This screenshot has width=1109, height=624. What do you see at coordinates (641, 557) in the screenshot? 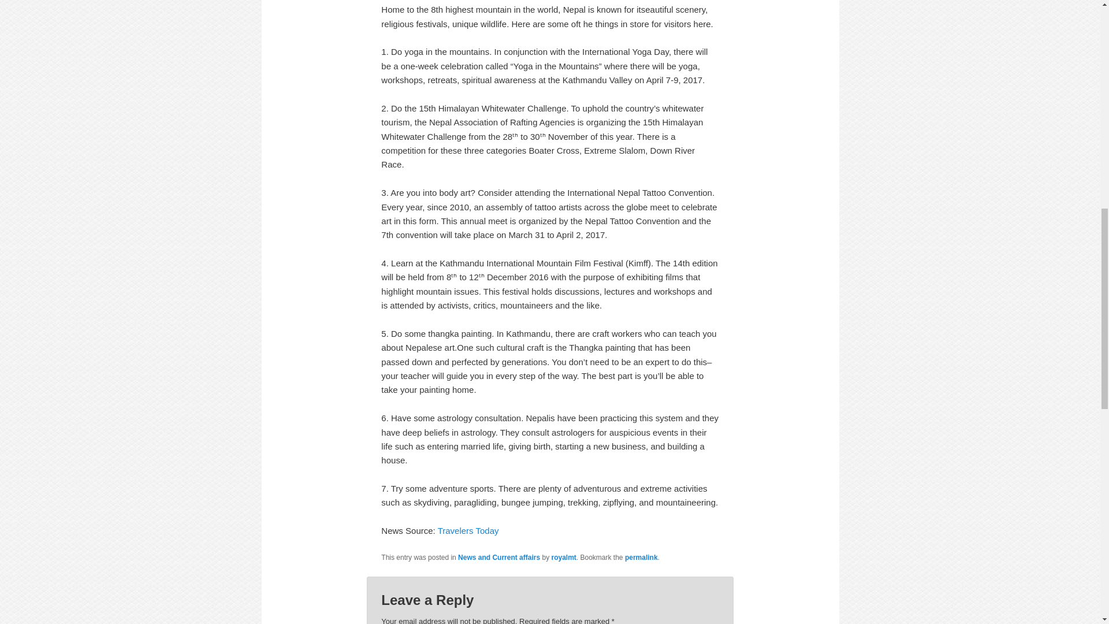
I see `Permalink to Travel Tips: Things To Discover In Nepal` at bounding box center [641, 557].